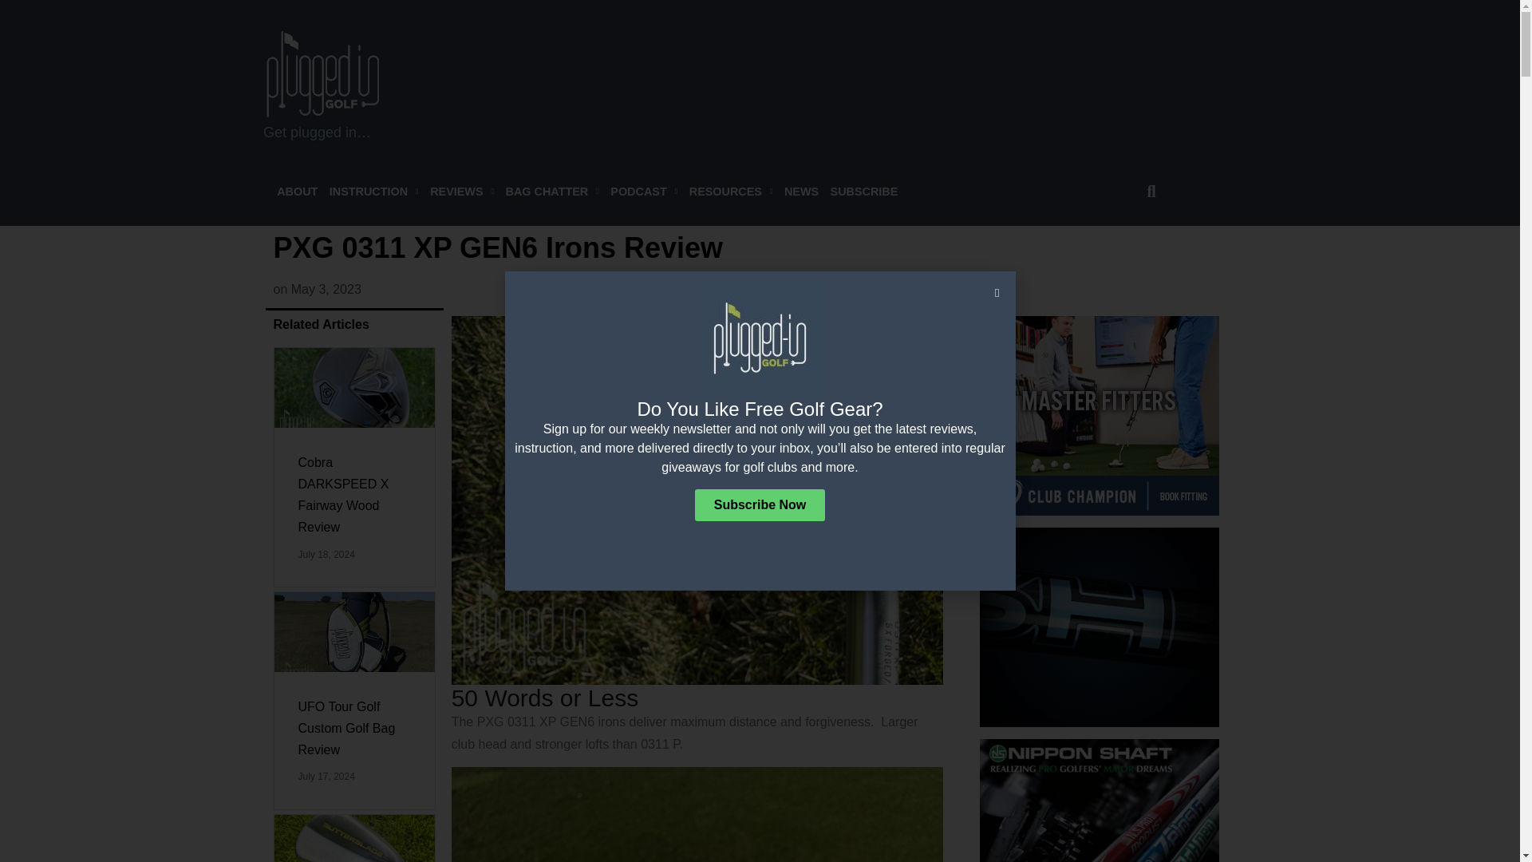 The image size is (1532, 862). What do you see at coordinates (461, 192) in the screenshot?
I see `REVIEWS` at bounding box center [461, 192].